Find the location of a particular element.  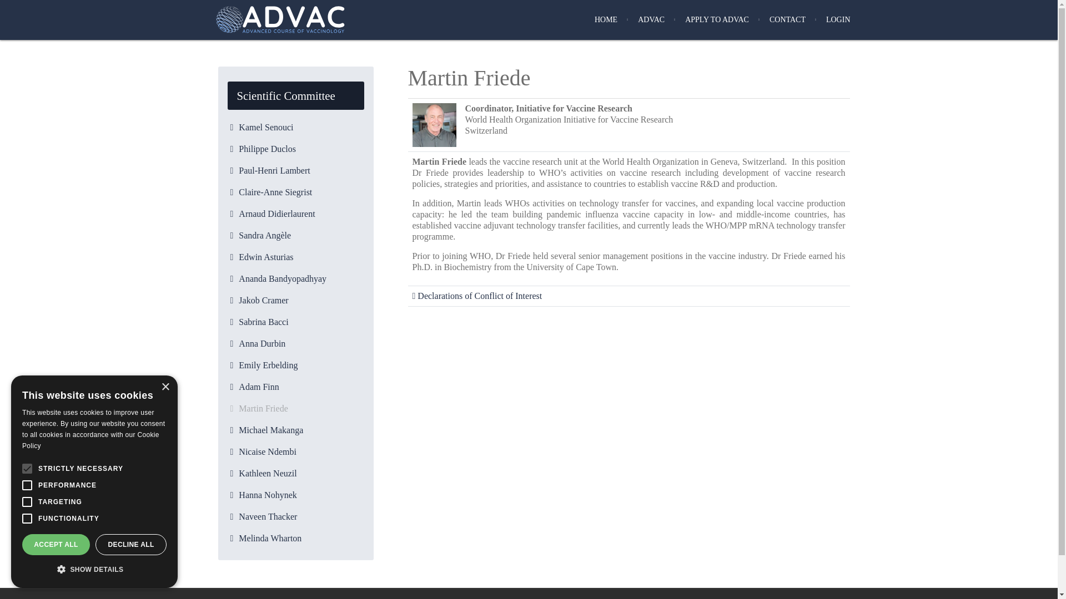

Martin Friede is located at coordinates (295, 408).